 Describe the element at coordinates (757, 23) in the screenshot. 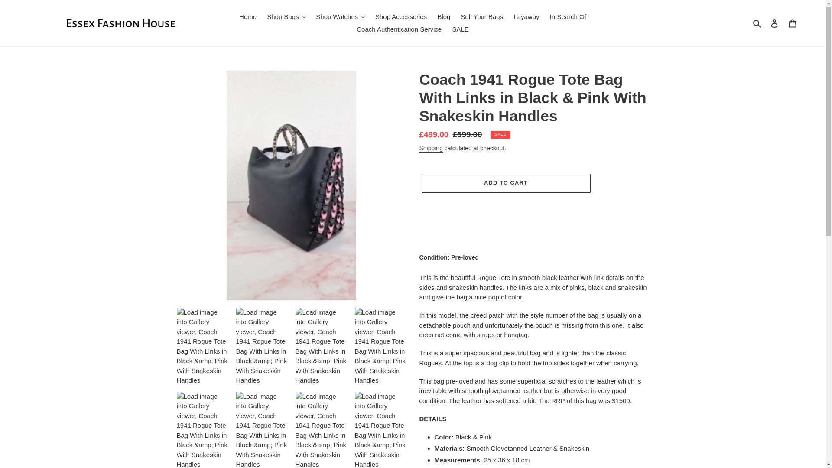

I see `Search` at that location.